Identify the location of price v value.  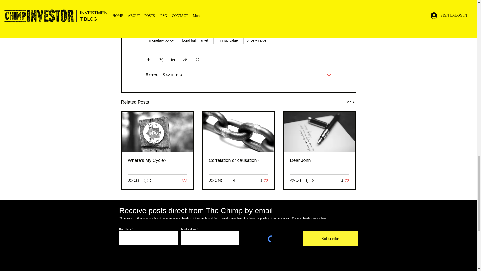
(256, 40).